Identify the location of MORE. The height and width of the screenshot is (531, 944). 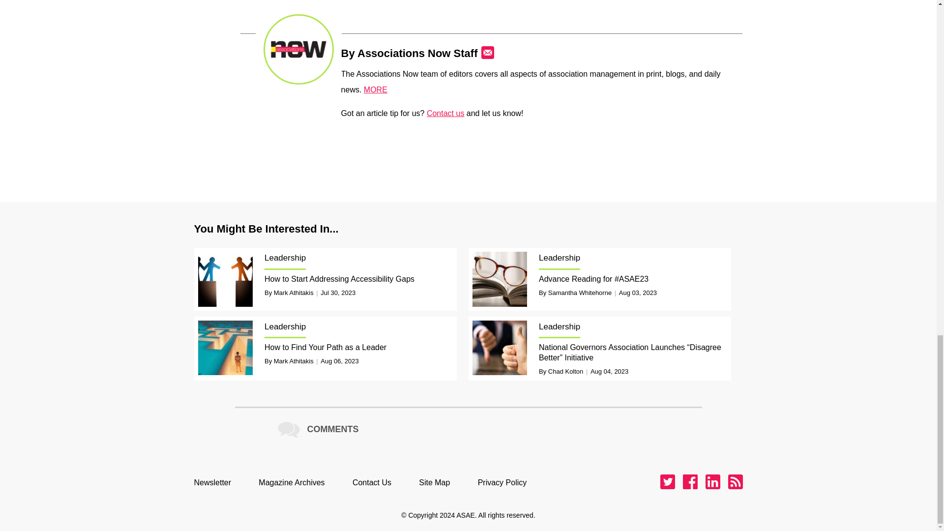
(375, 89).